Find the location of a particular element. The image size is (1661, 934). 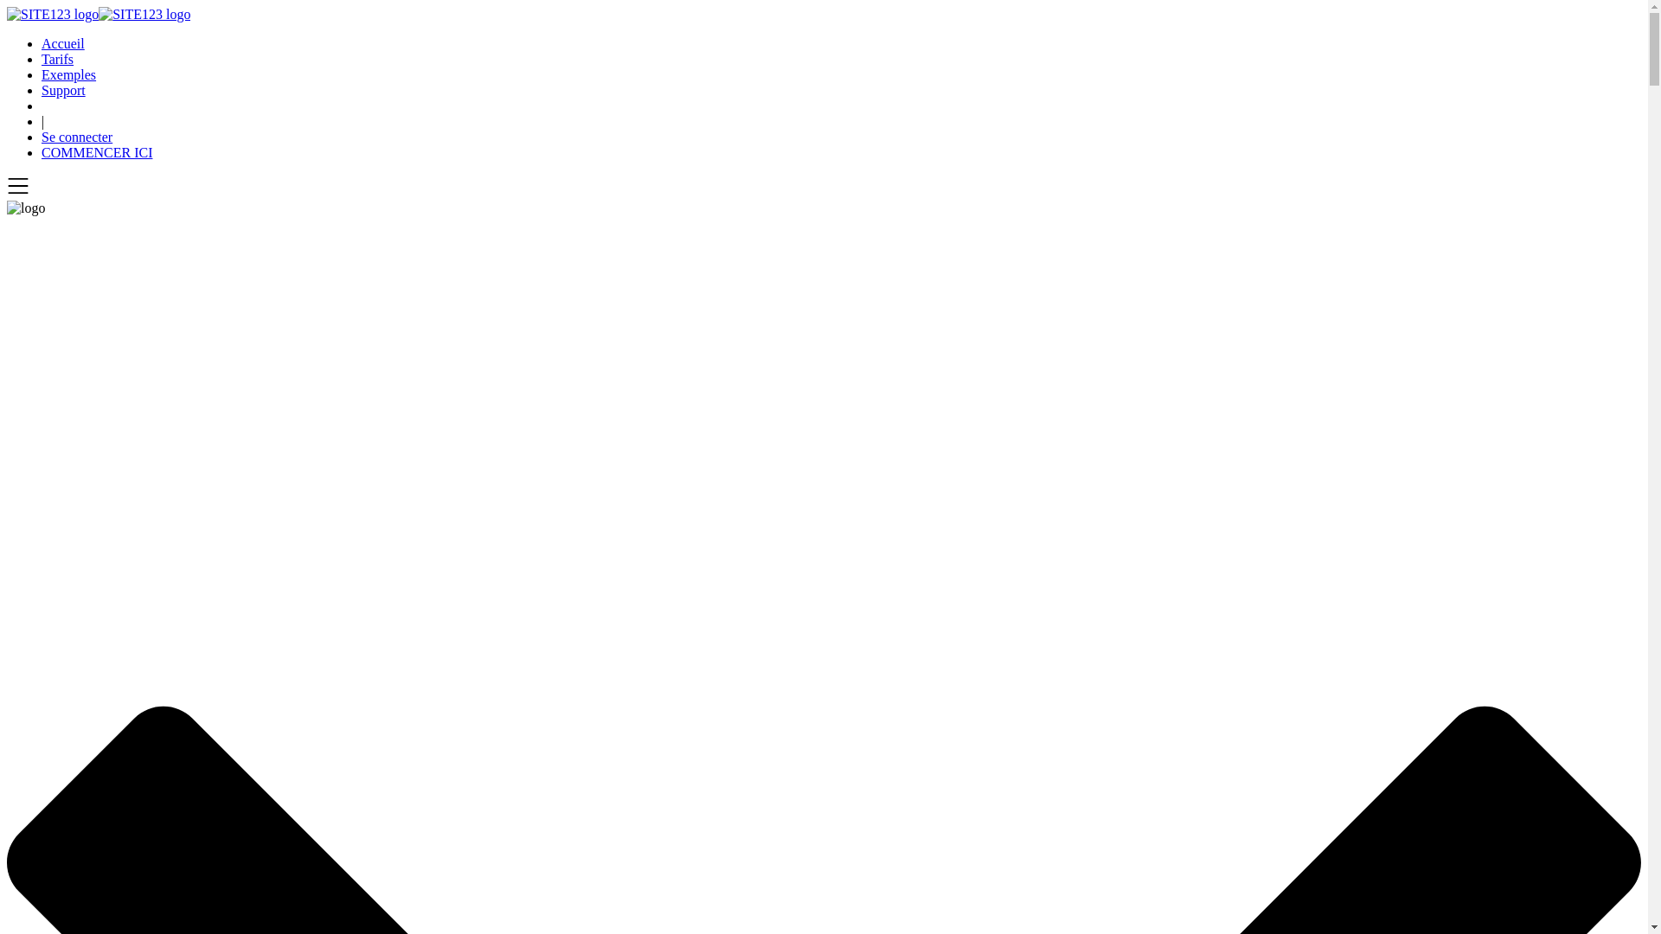

Tarifs is located at coordinates (57, 59).